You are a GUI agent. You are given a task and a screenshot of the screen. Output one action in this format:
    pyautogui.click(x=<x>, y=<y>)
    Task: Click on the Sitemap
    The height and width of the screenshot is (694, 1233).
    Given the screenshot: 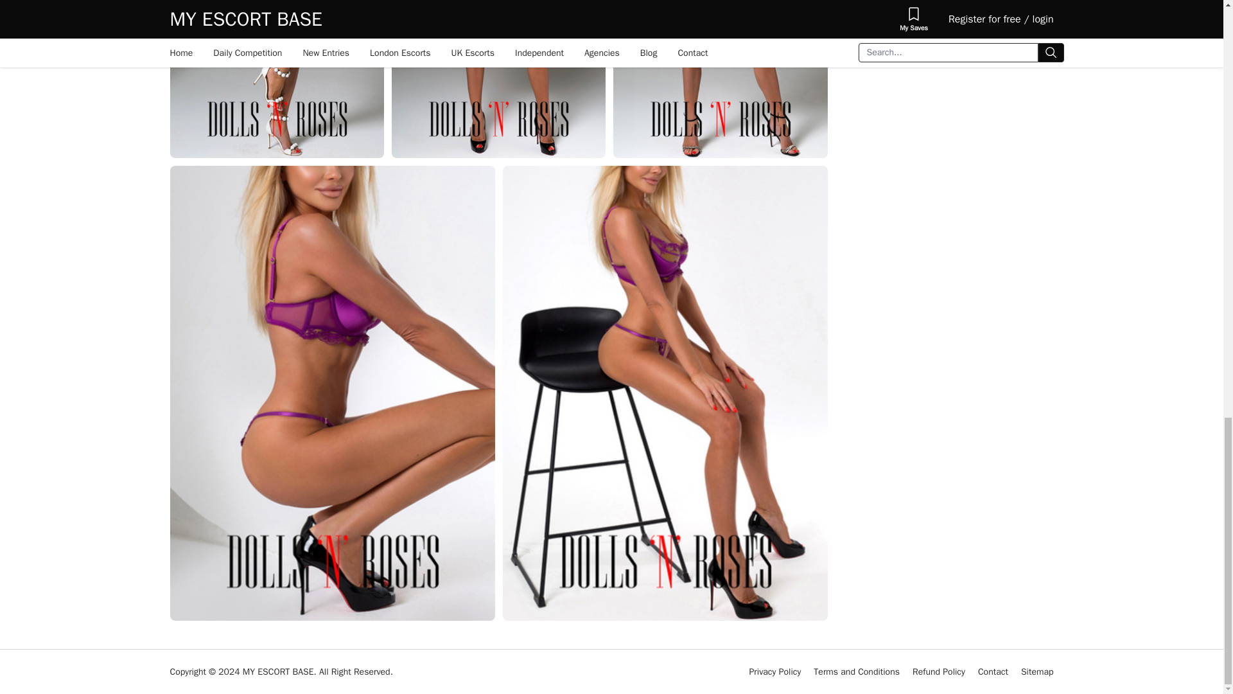 What is the action you would take?
    pyautogui.click(x=1037, y=672)
    